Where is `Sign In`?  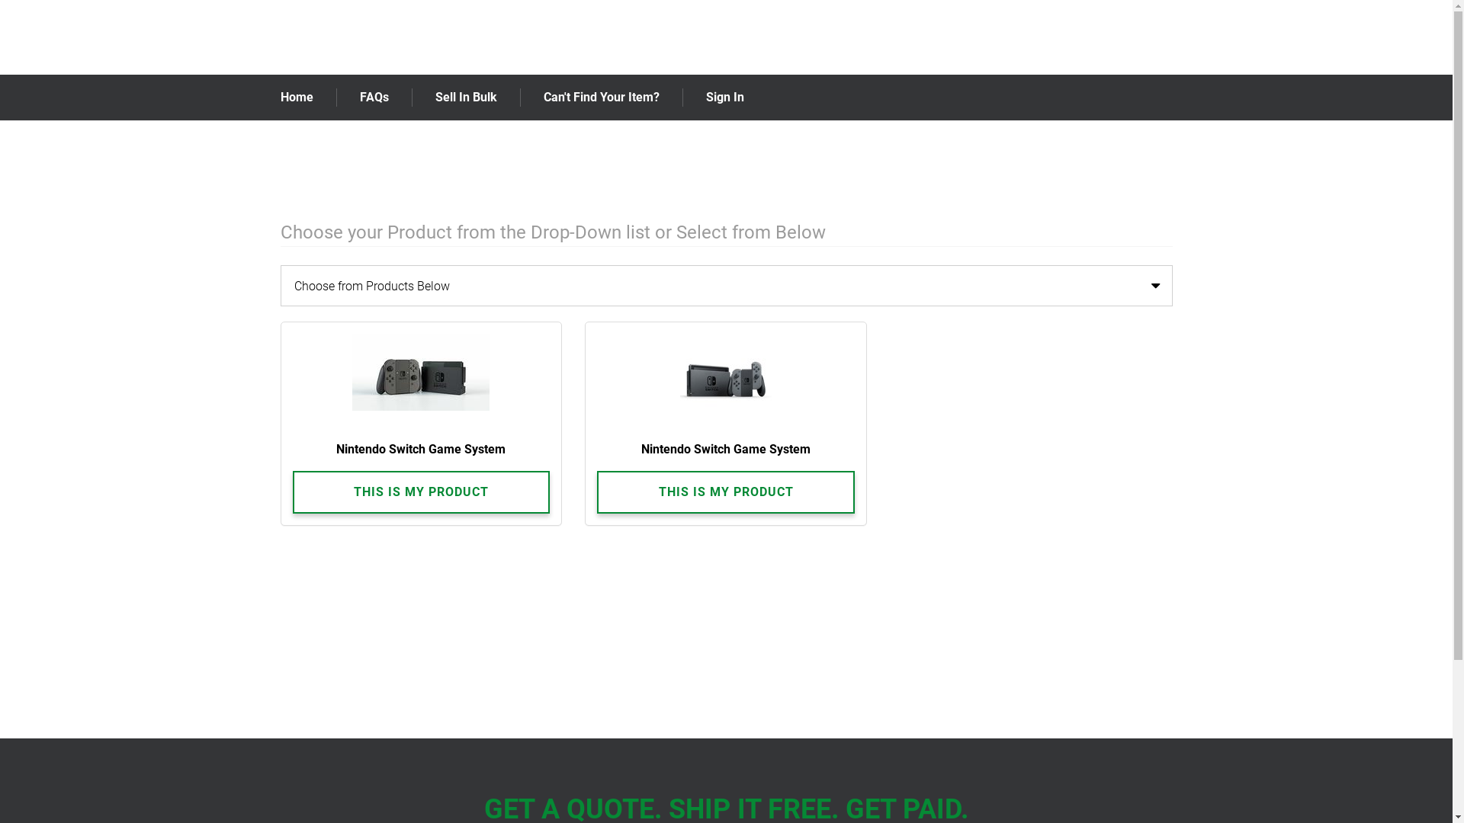
Sign In is located at coordinates (725, 98).